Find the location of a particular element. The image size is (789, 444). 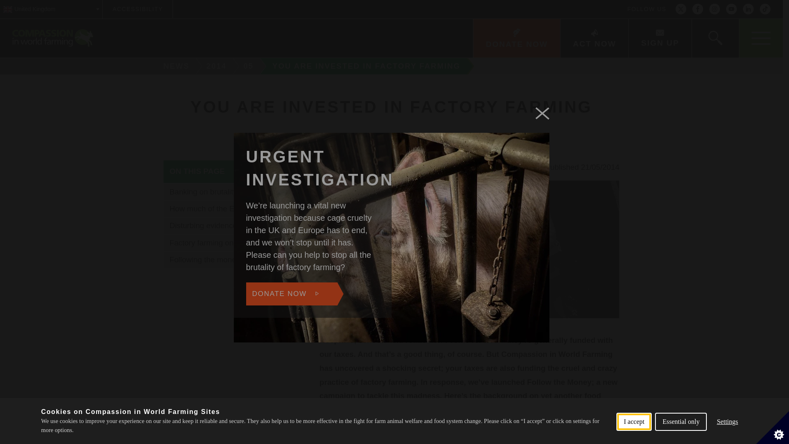

Facebook is located at coordinates (698, 9).